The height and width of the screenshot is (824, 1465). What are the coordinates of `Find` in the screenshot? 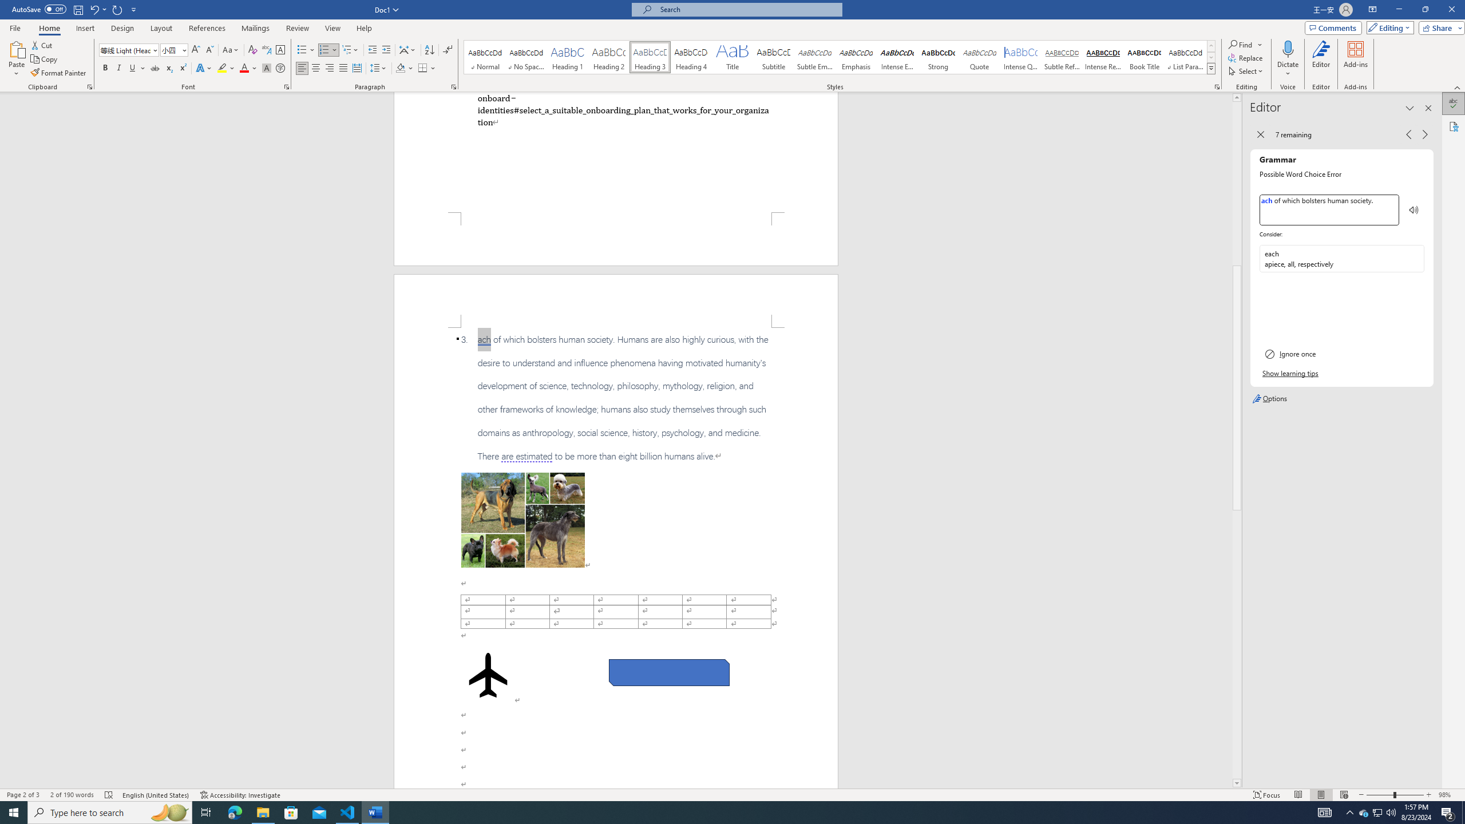 It's located at (1245, 45).